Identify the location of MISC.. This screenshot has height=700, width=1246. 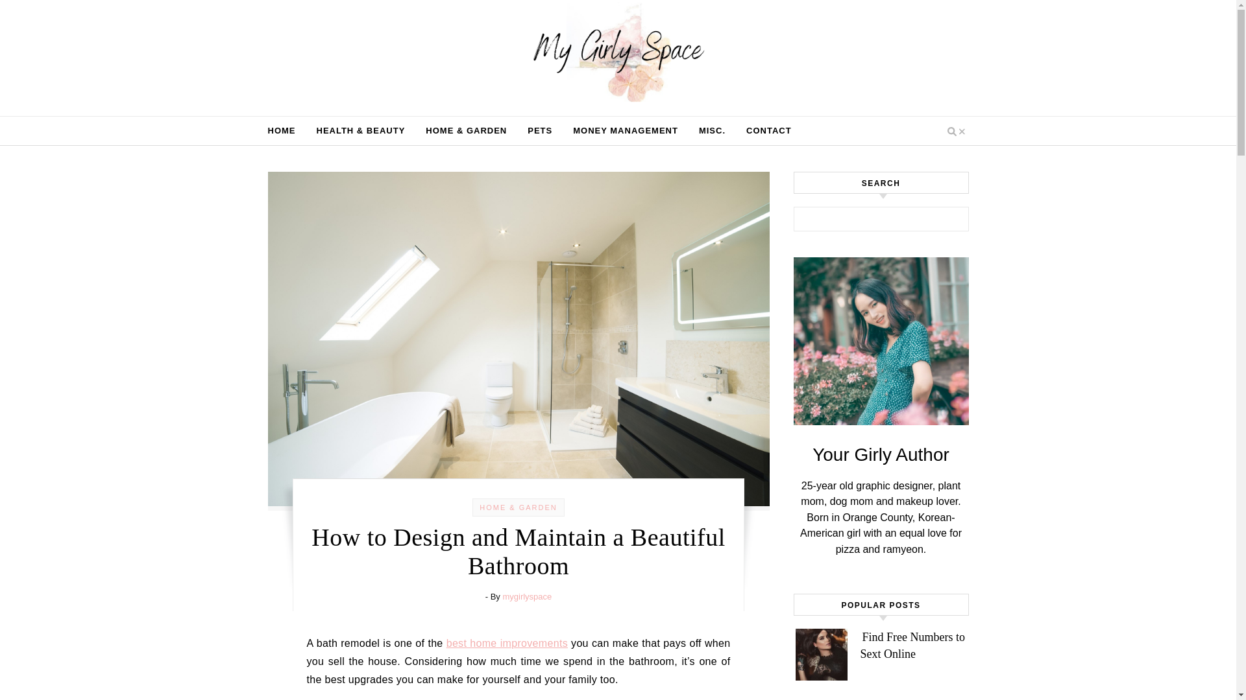
(713, 131).